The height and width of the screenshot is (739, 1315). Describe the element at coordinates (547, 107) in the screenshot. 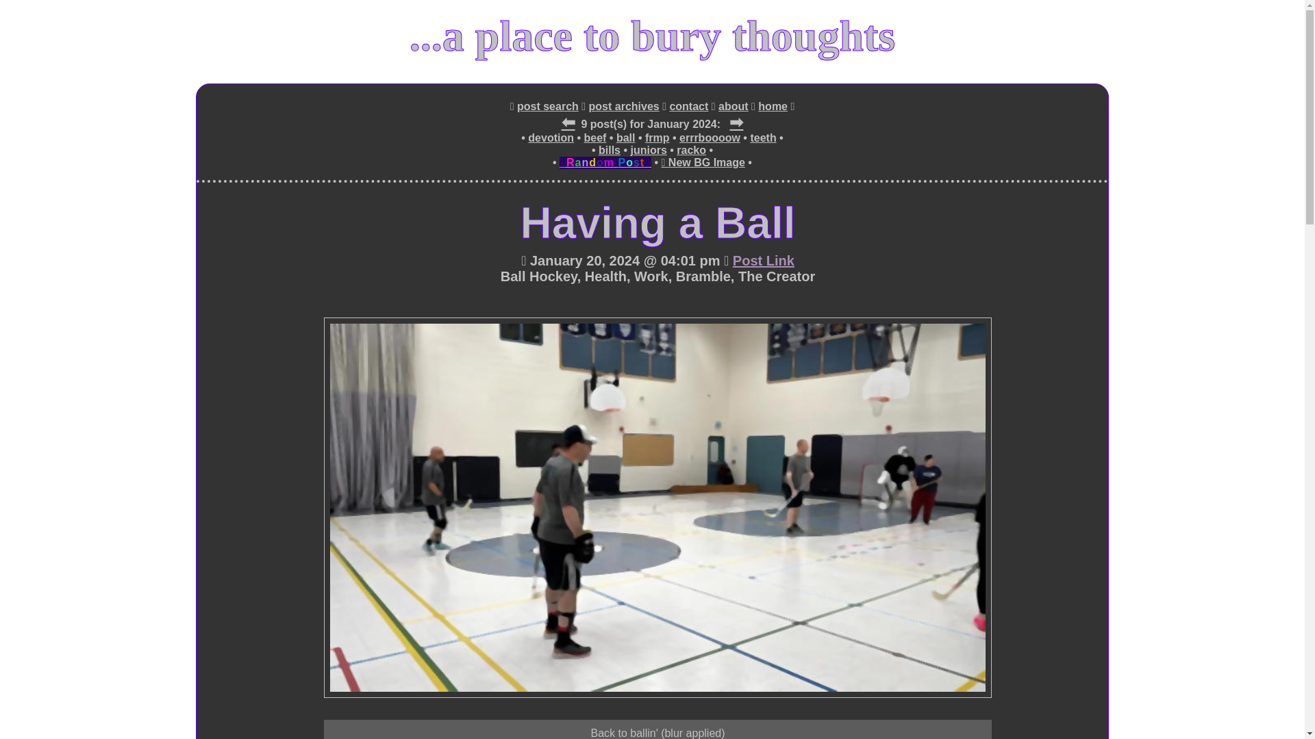

I see `post search` at that location.